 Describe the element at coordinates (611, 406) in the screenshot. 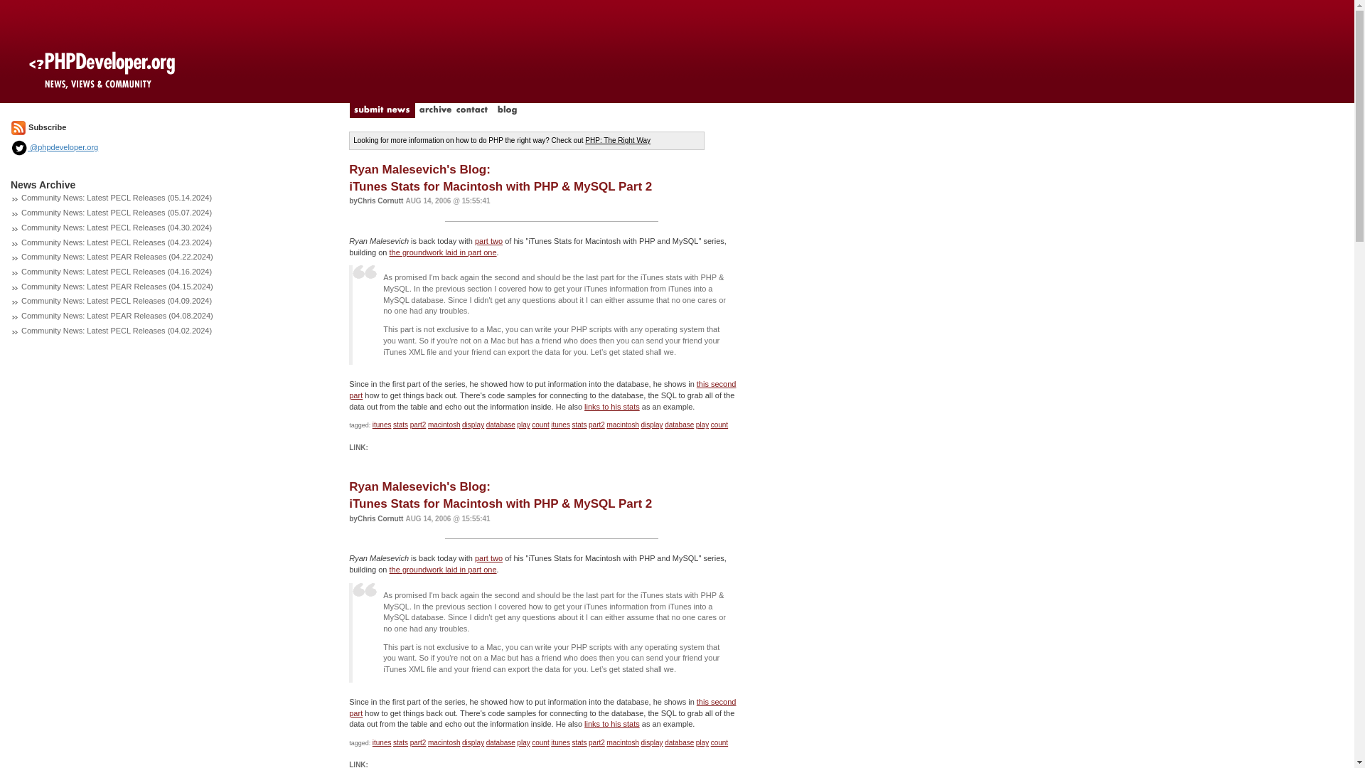

I see `links to his stats` at that location.